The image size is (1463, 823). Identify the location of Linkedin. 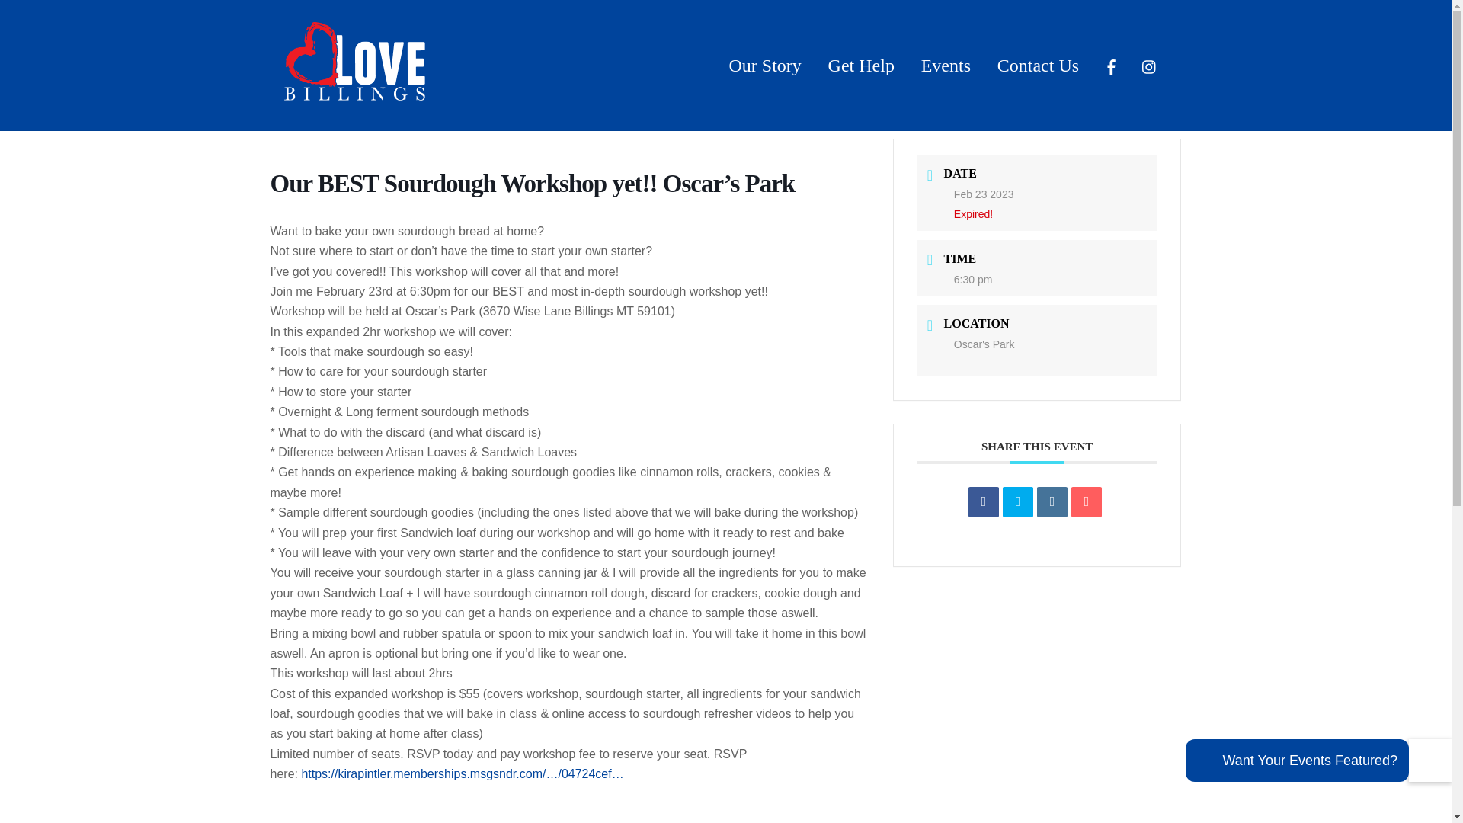
(1052, 502).